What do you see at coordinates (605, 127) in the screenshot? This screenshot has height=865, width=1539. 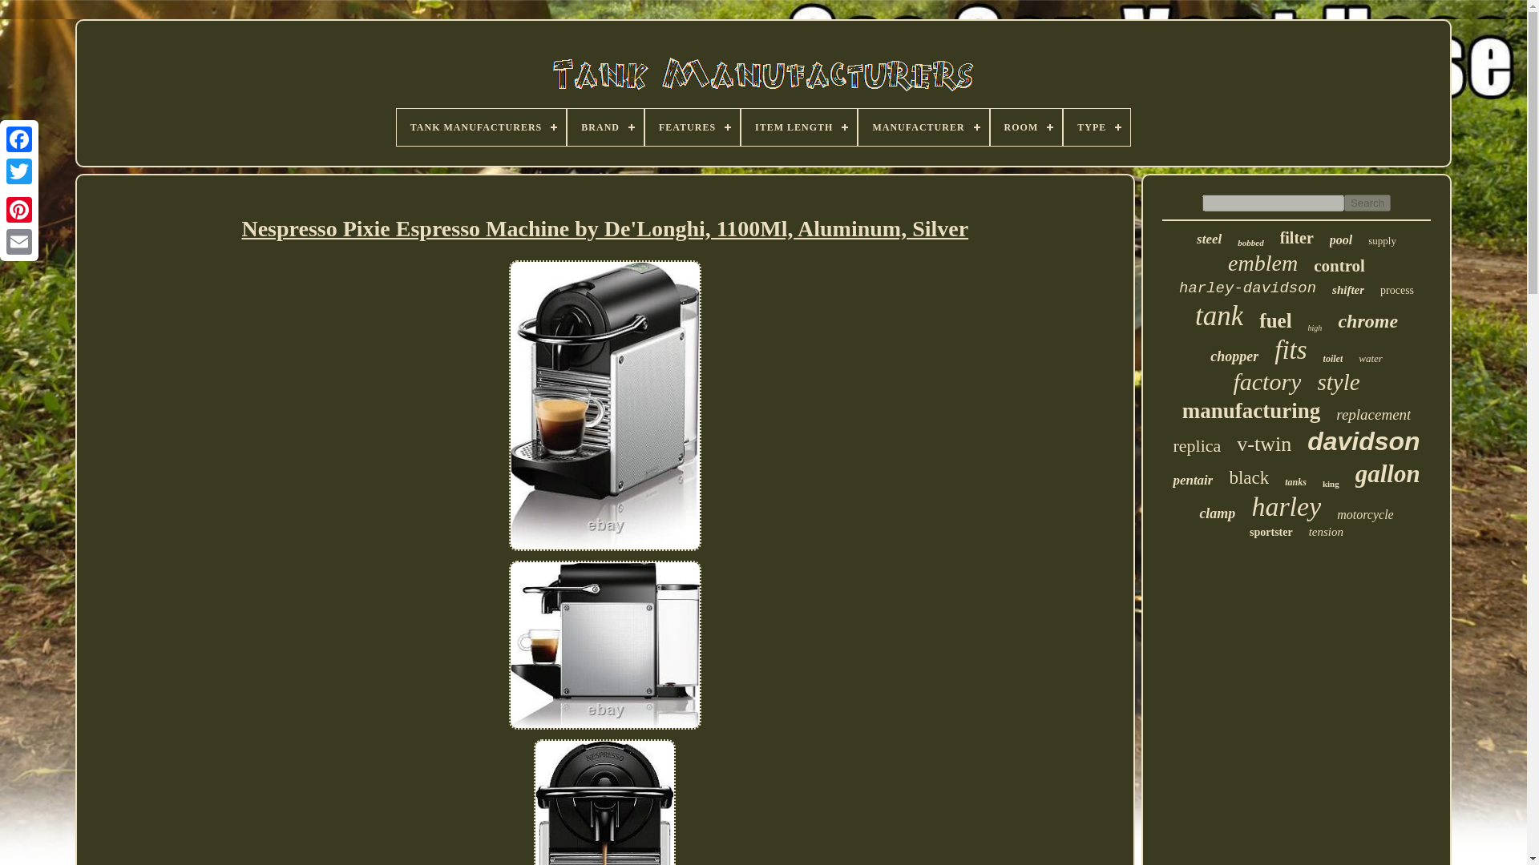 I see `BRAND` at bounding box center [605, 127].